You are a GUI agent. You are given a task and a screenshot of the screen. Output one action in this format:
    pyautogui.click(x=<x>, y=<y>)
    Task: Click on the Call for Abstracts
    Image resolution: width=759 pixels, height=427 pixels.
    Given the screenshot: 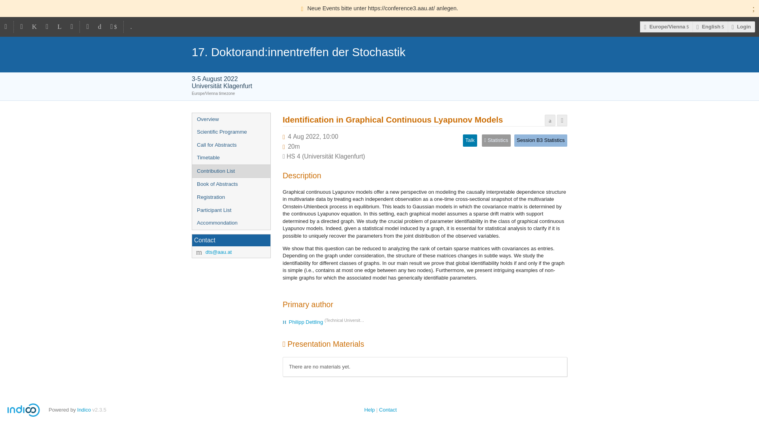 What is the action you would take?
    pyautogui.click(x=231, y=145)
    